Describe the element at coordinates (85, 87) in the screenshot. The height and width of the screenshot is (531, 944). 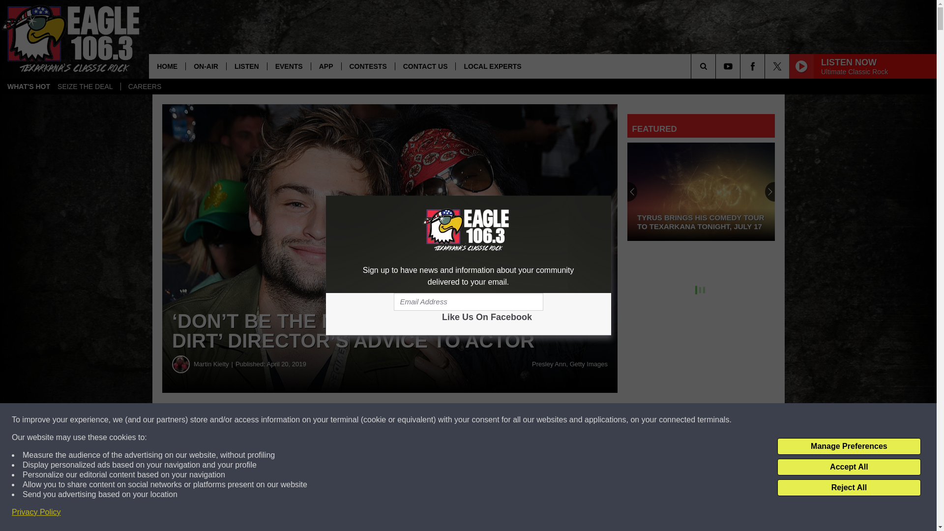
I see `SEIZE THE DEAL` at that location.